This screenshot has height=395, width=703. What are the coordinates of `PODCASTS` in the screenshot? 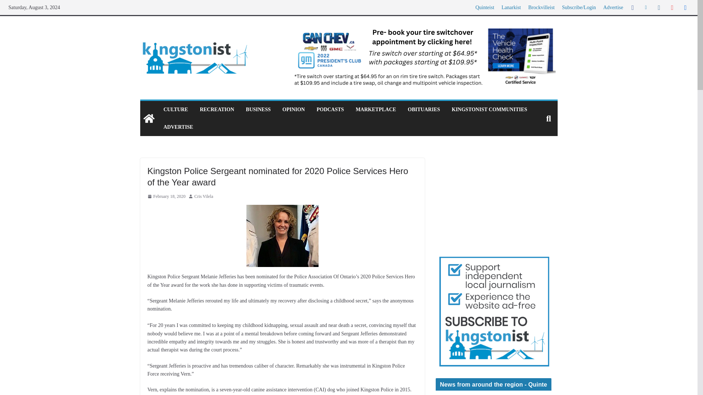 It's located at (330, 110).